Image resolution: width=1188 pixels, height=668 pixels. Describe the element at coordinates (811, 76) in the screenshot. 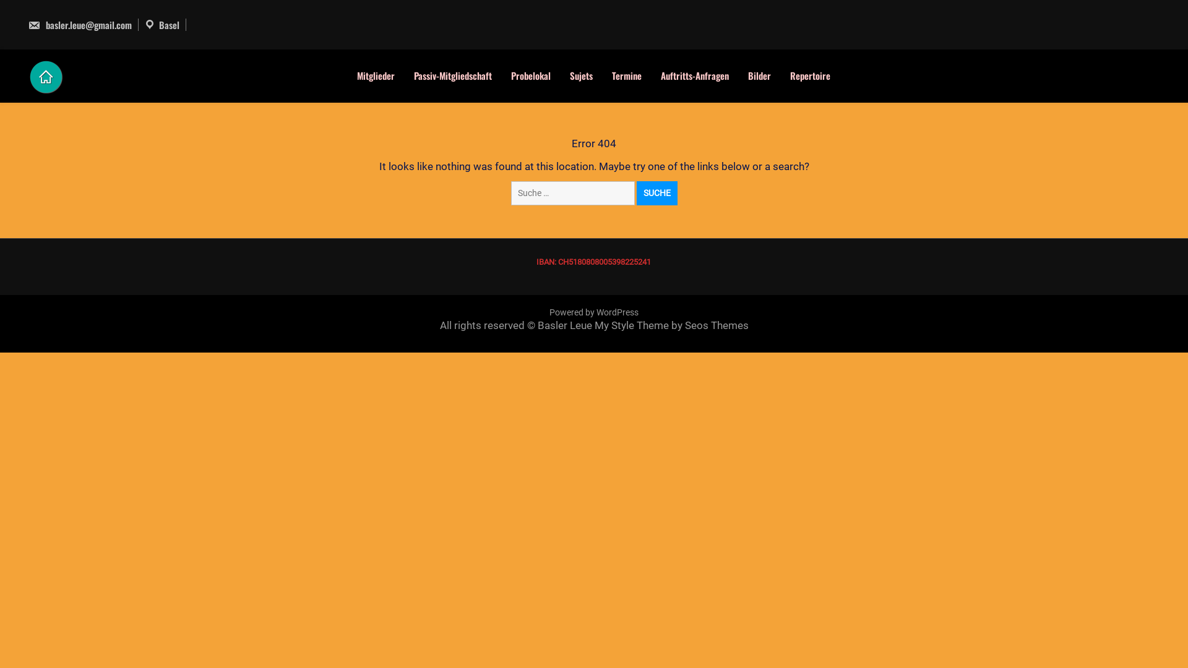

I see `Repertoire` at that location.